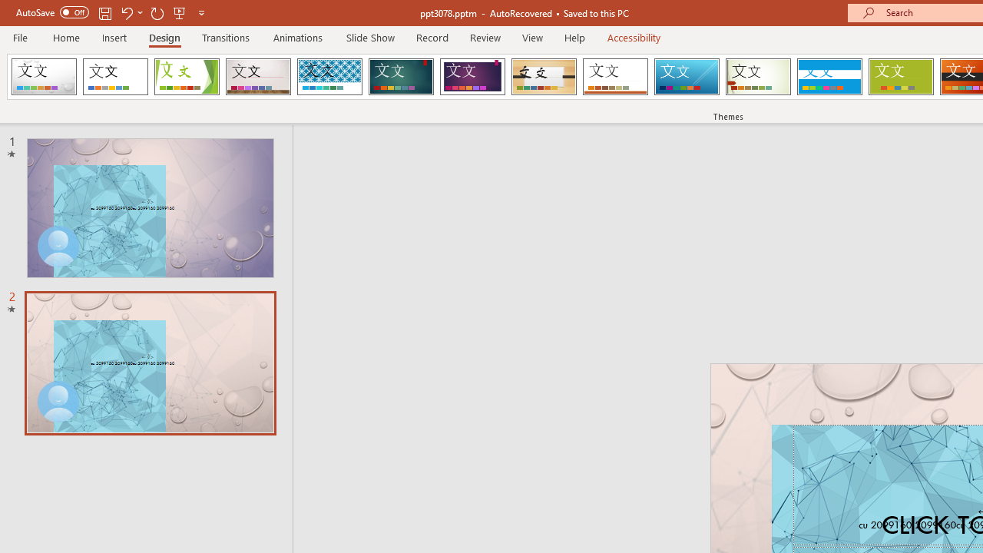  Describe the element at coordinates (187, 77) in the screenshot. I see `Facet` at that location.